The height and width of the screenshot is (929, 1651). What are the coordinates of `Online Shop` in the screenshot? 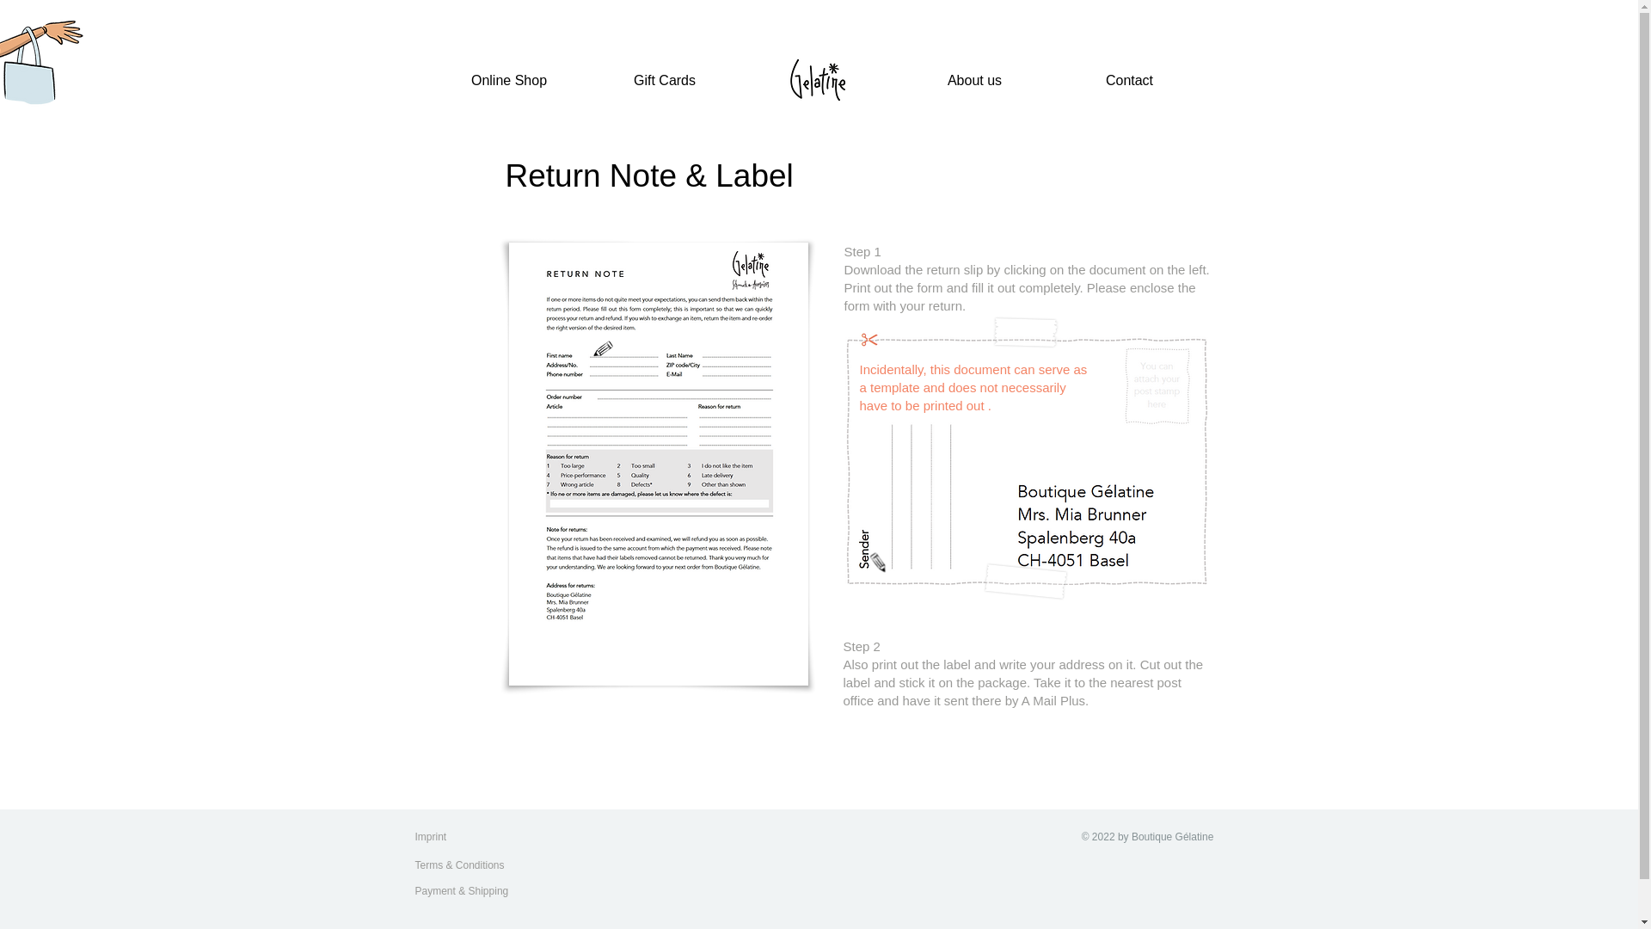 It's located at (509, 81).